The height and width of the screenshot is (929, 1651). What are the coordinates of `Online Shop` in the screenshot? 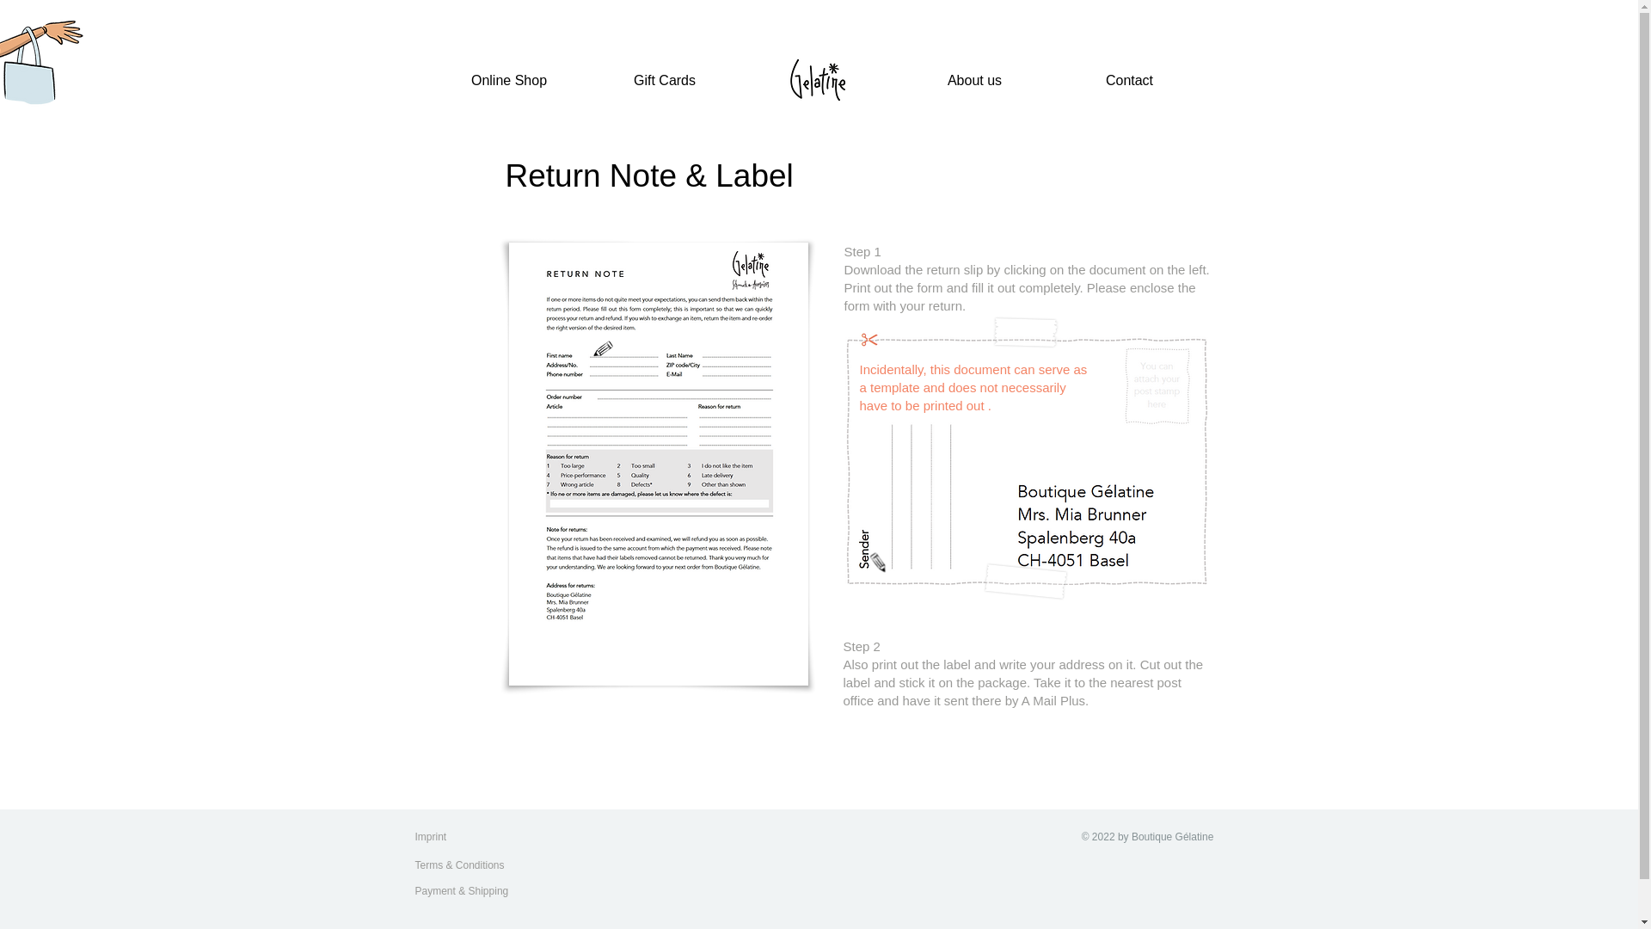 It's located at (509, 81).